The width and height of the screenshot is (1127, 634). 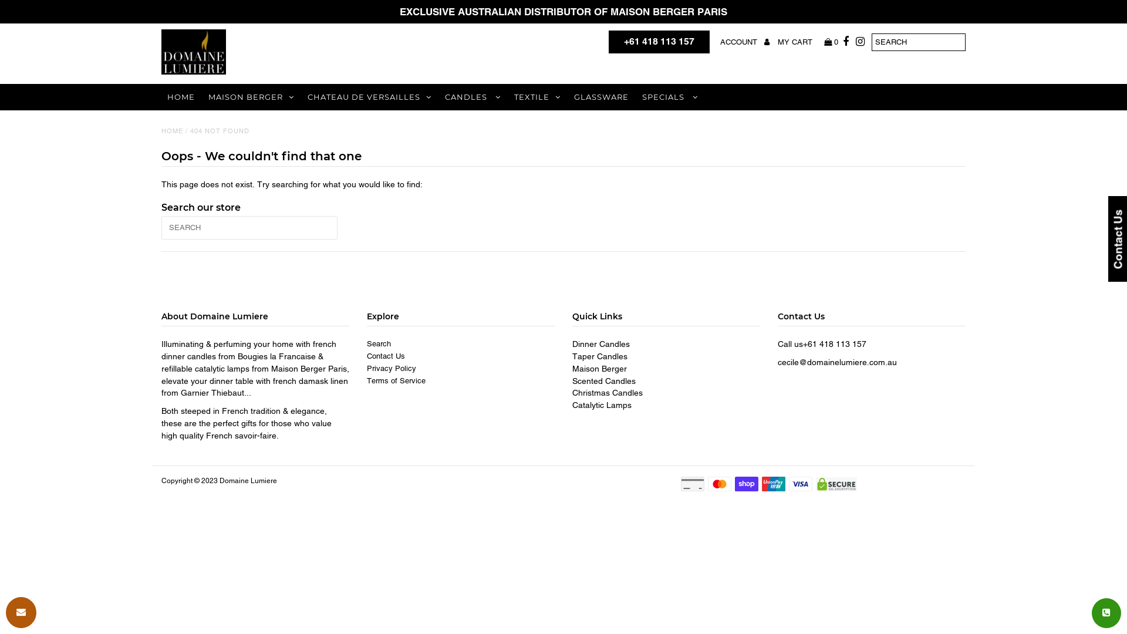 What do you see at coordinates (173, 131) in the screenshot?
I see `HOME` at bounding box center [173, 131].